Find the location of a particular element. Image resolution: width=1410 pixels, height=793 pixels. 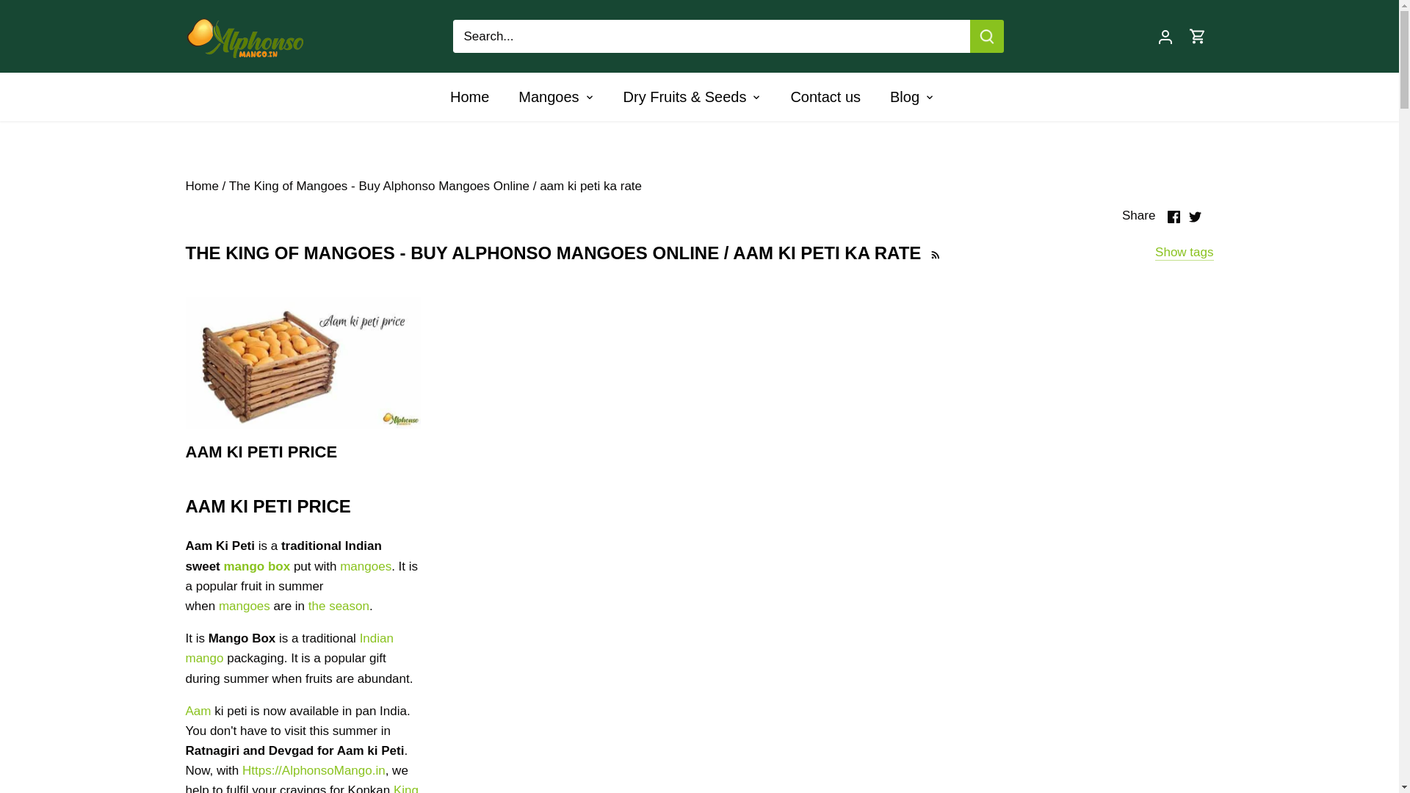

Home is located at coordinates (201, 187).